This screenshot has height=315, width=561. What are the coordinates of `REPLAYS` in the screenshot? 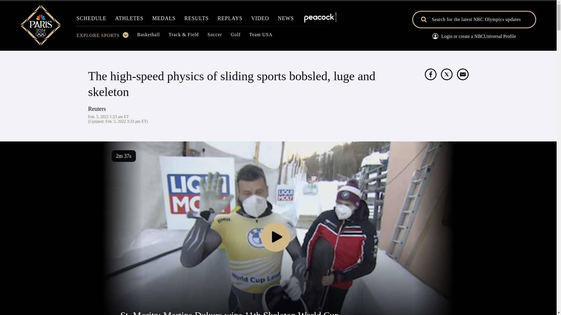 It's located at (230, 20).